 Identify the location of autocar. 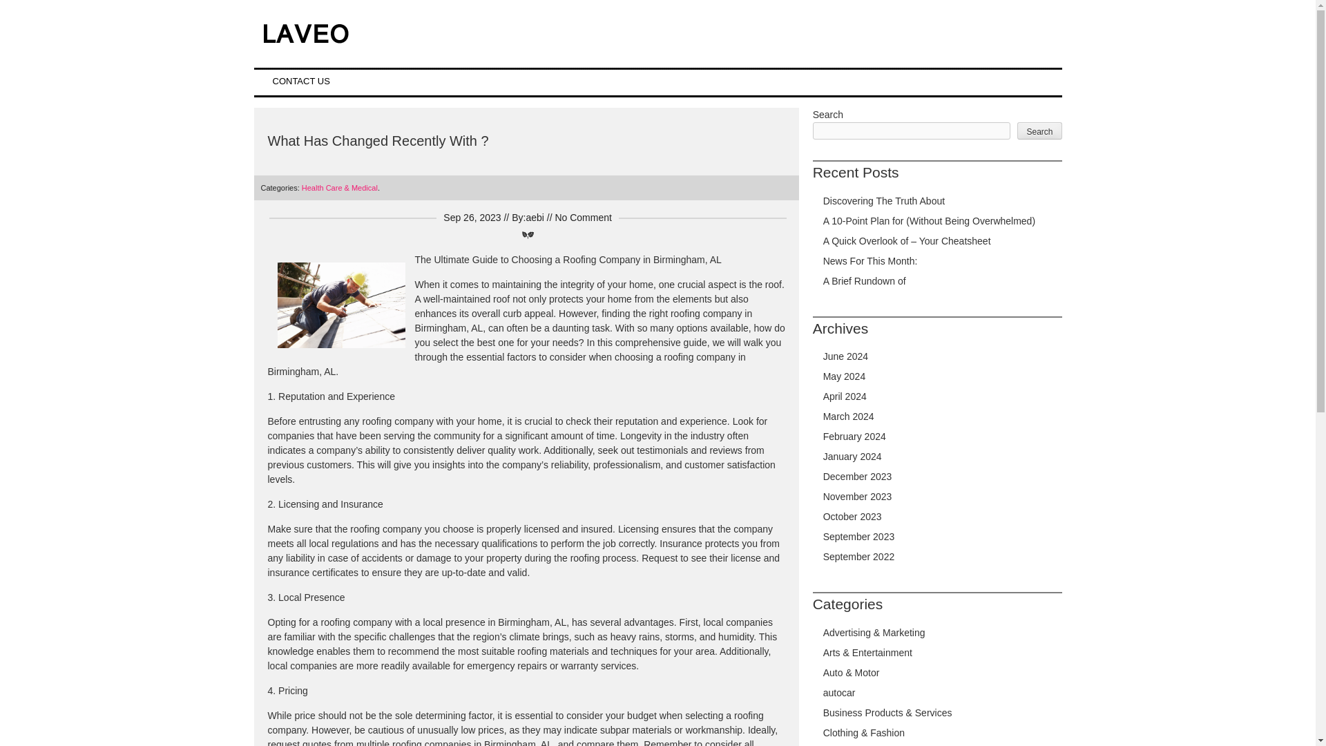
(839, 692).